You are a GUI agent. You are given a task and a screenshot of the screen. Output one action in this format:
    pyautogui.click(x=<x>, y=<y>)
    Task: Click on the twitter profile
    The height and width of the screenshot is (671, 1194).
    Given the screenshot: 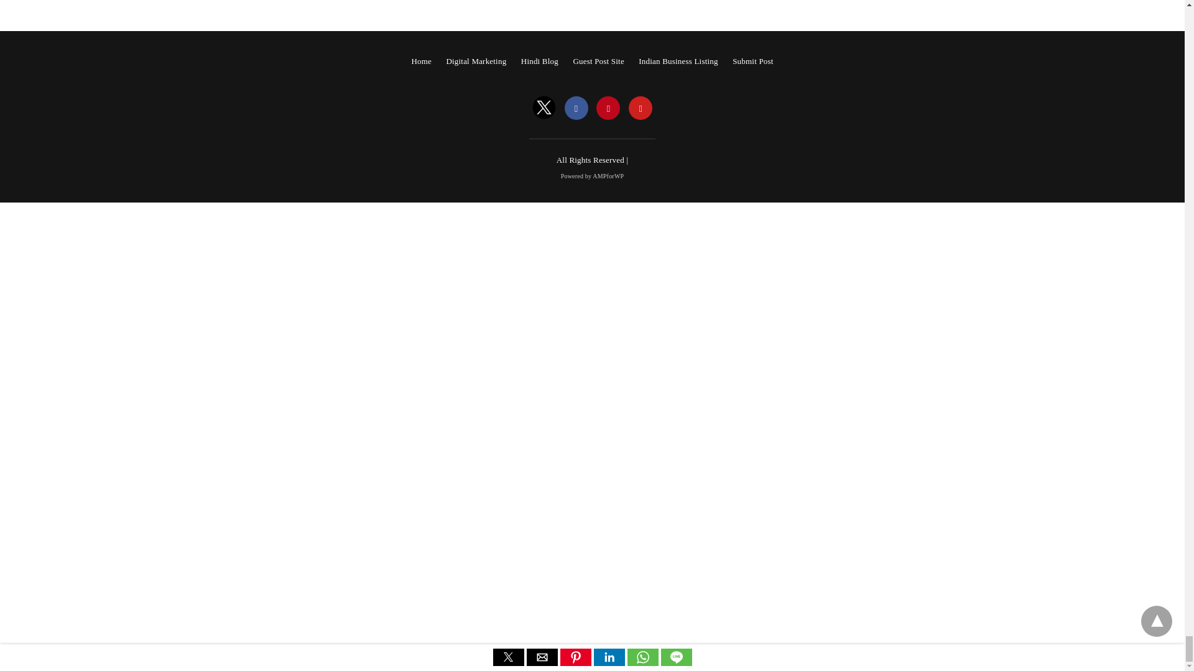 What is the action you would take?
    pyautogui.click(x=544, y=108)
    